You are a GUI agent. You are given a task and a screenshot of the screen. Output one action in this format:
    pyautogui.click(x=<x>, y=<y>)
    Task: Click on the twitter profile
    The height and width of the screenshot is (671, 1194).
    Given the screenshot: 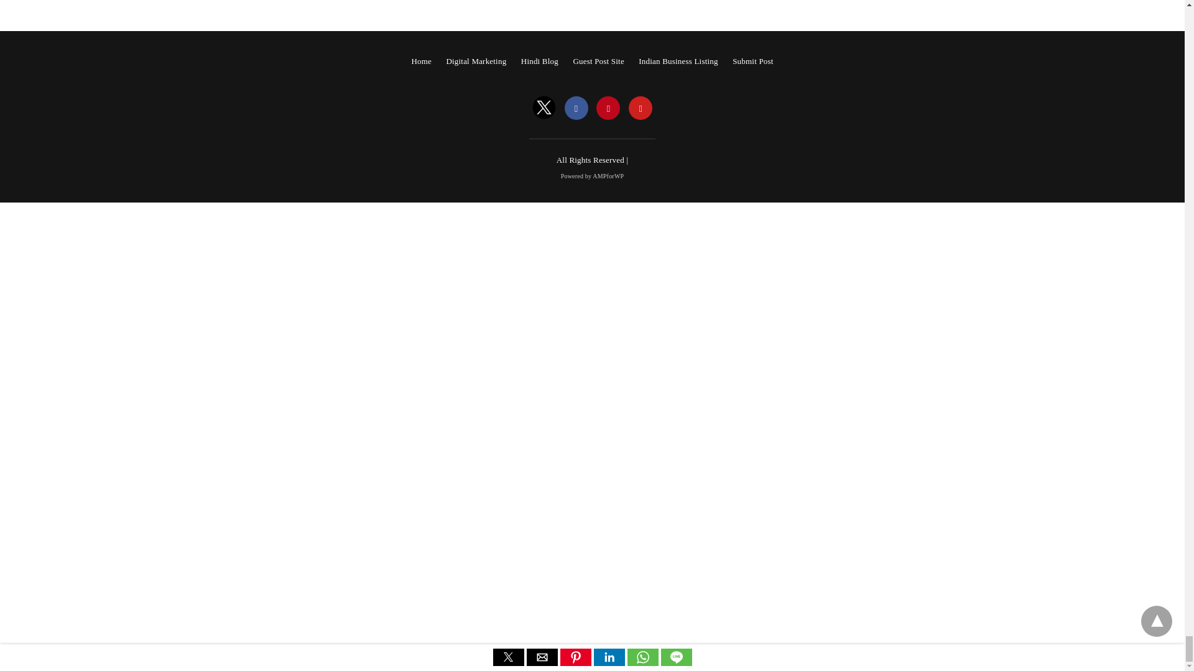 What is the action you would take?
    pyautogui.click(x=544, y=108)
    